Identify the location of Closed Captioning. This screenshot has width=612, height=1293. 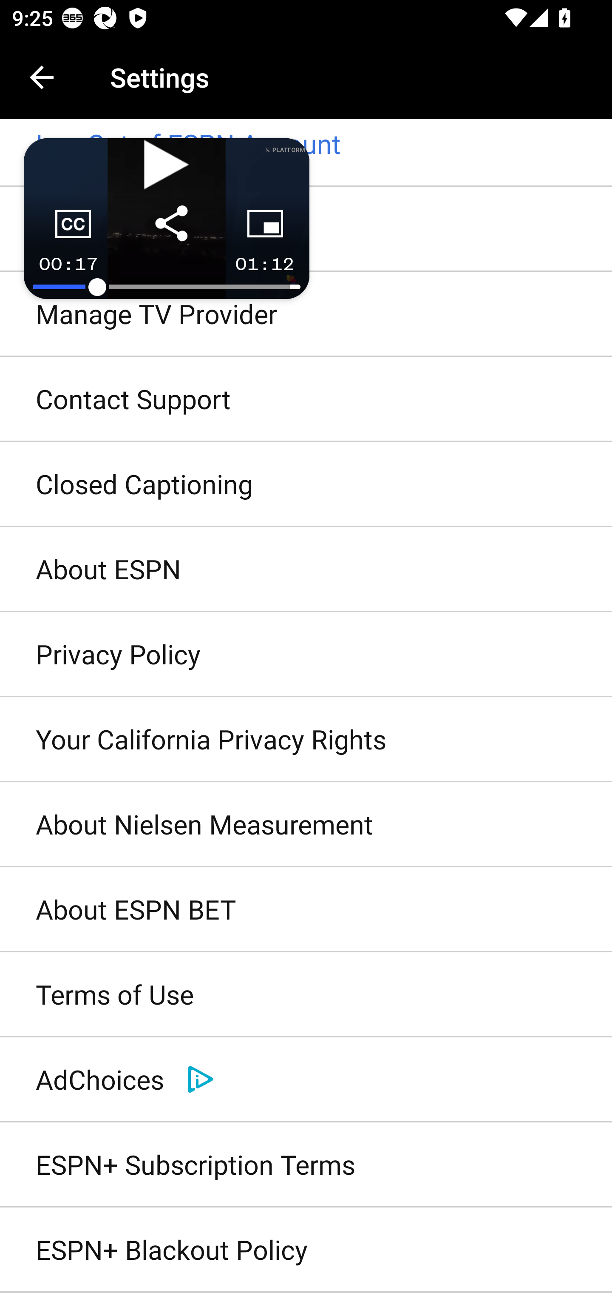
(306, 485).